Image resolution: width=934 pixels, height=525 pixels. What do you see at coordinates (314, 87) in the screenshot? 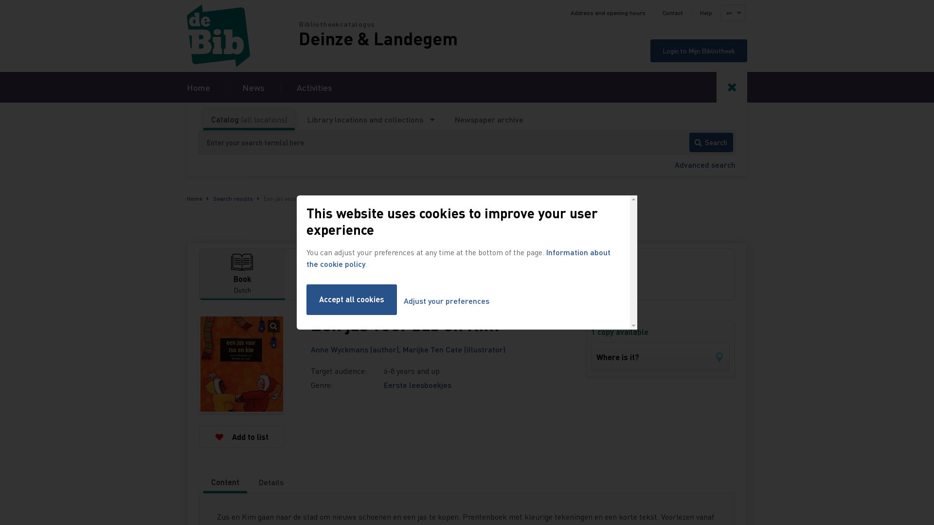
I see `Activities` at bounding box center [314, 87].